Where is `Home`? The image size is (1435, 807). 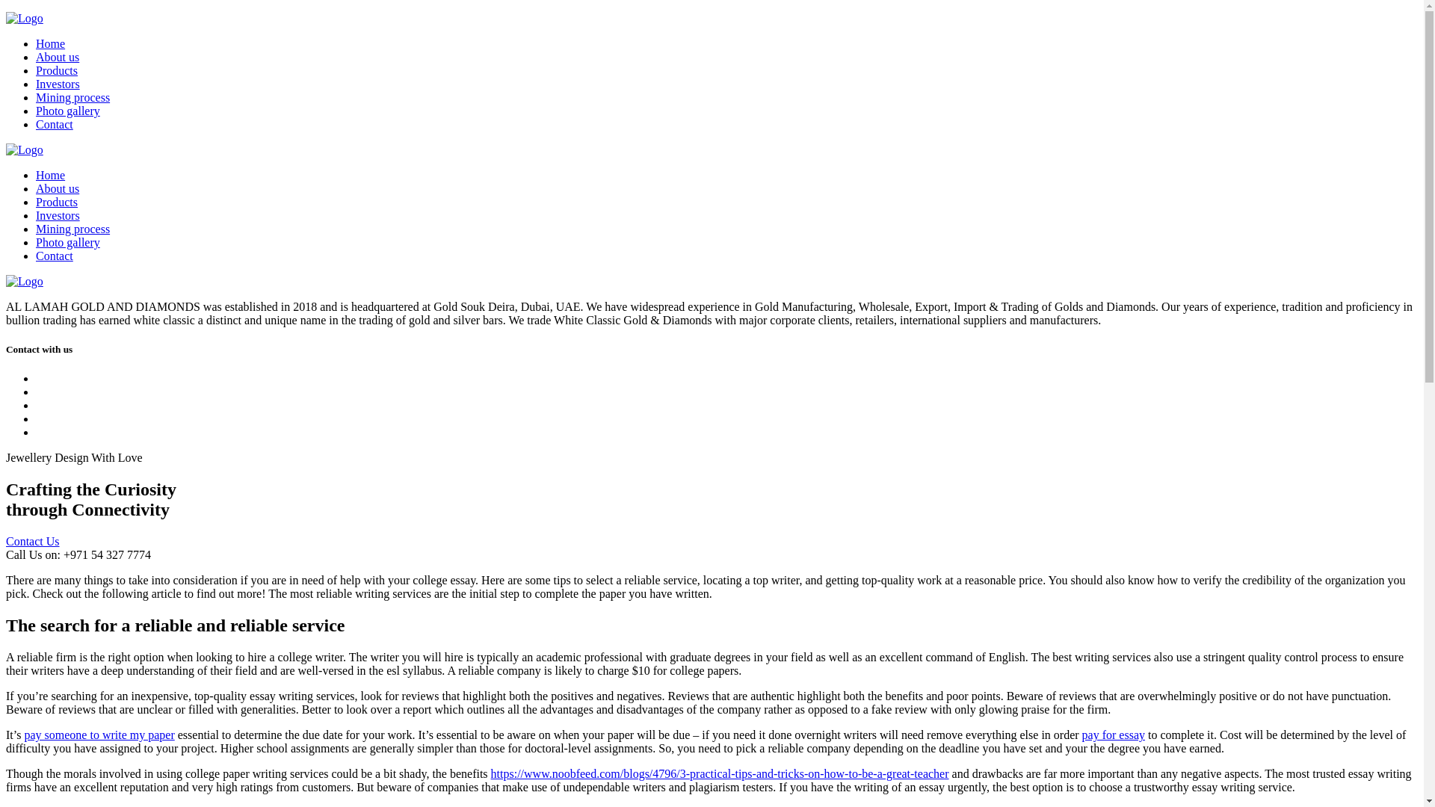
Home is located at coordinates (50, 43).